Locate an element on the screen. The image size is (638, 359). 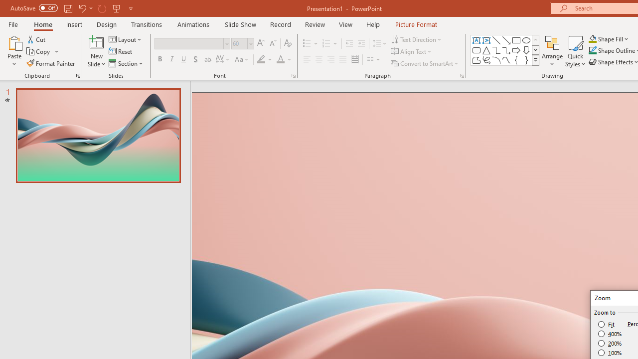
Picture Format is located at coordinates (416, 24).